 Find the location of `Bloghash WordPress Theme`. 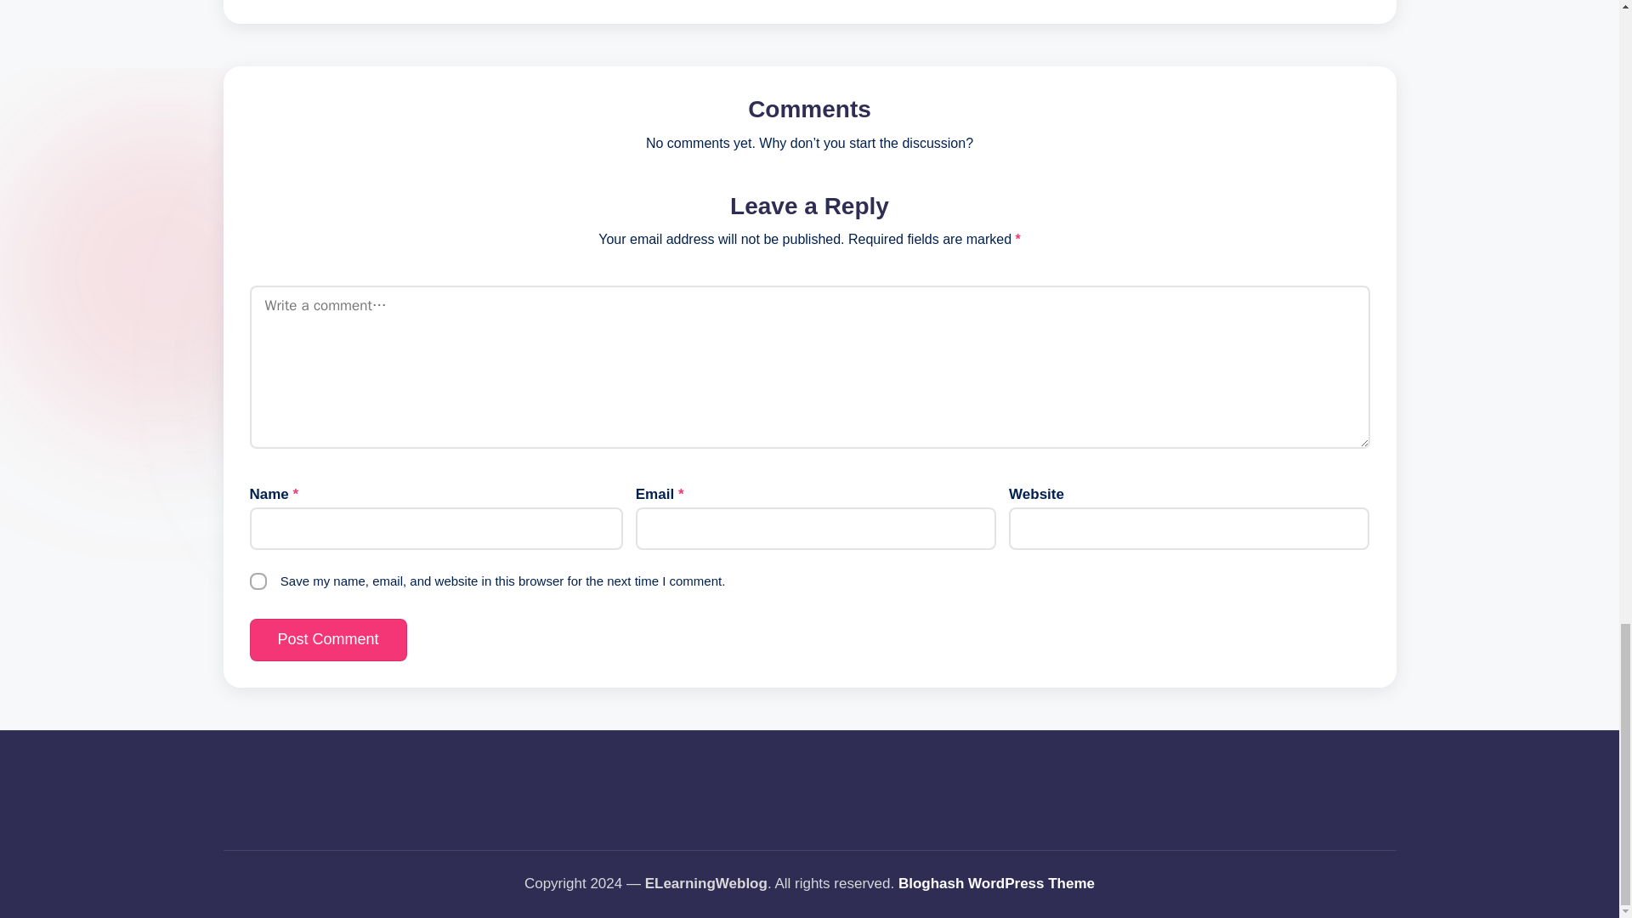

Bloghash WordPress Theme is located at coordinates (996, 884).